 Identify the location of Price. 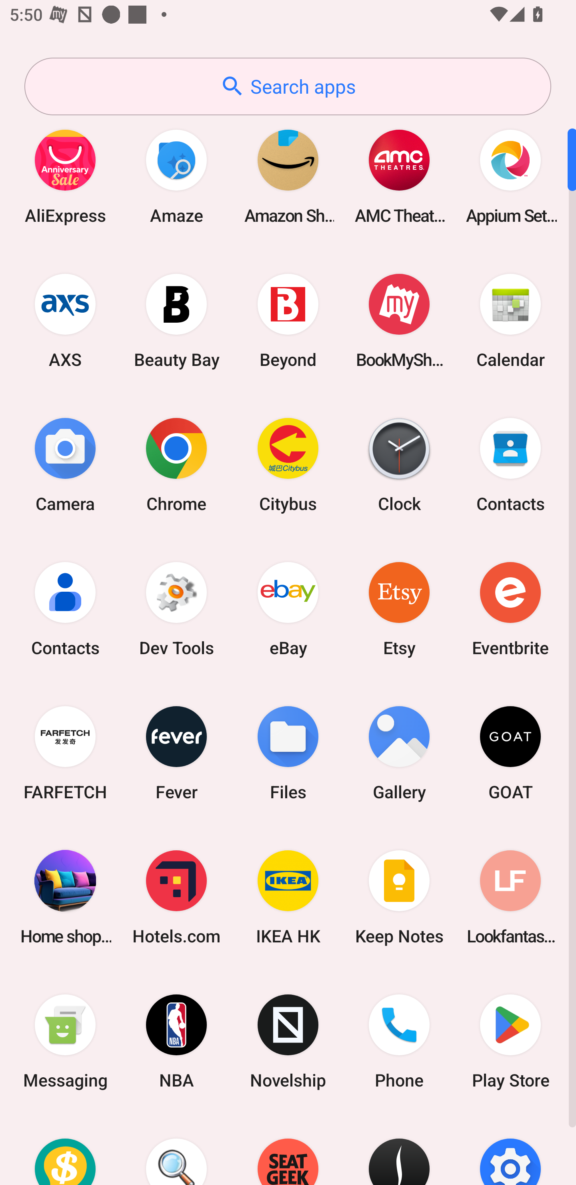
(65, 1149).